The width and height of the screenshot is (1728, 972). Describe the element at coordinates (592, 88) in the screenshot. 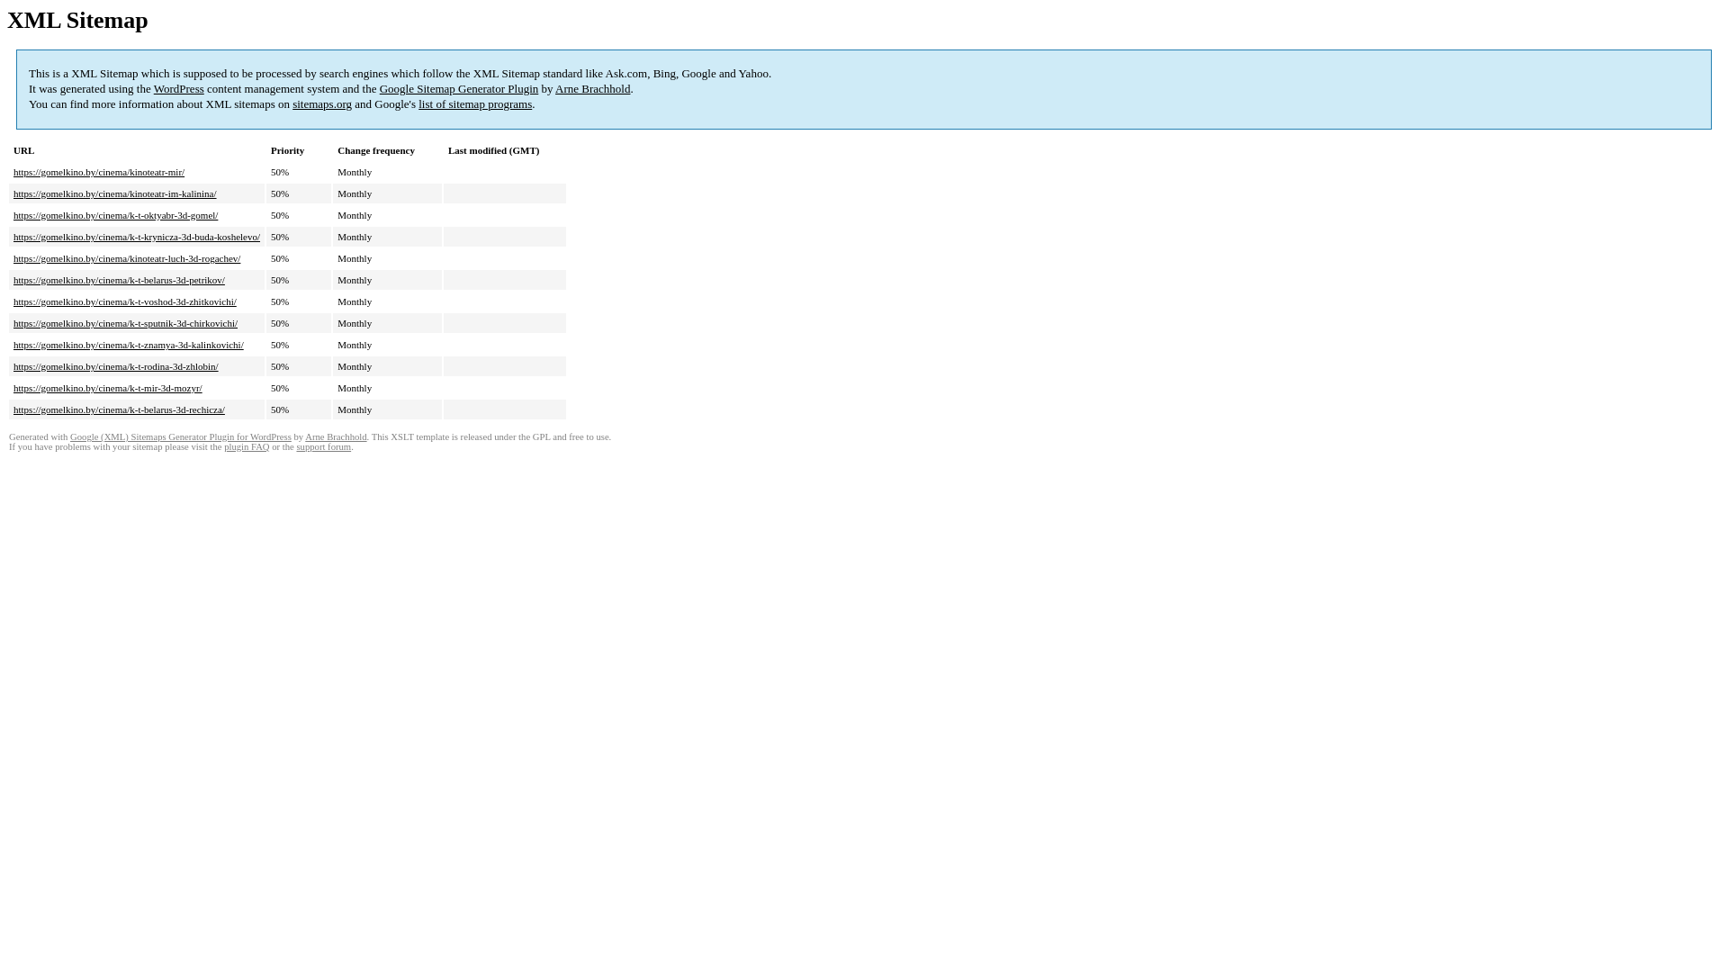

I see `Arne Brachhold` at that location.